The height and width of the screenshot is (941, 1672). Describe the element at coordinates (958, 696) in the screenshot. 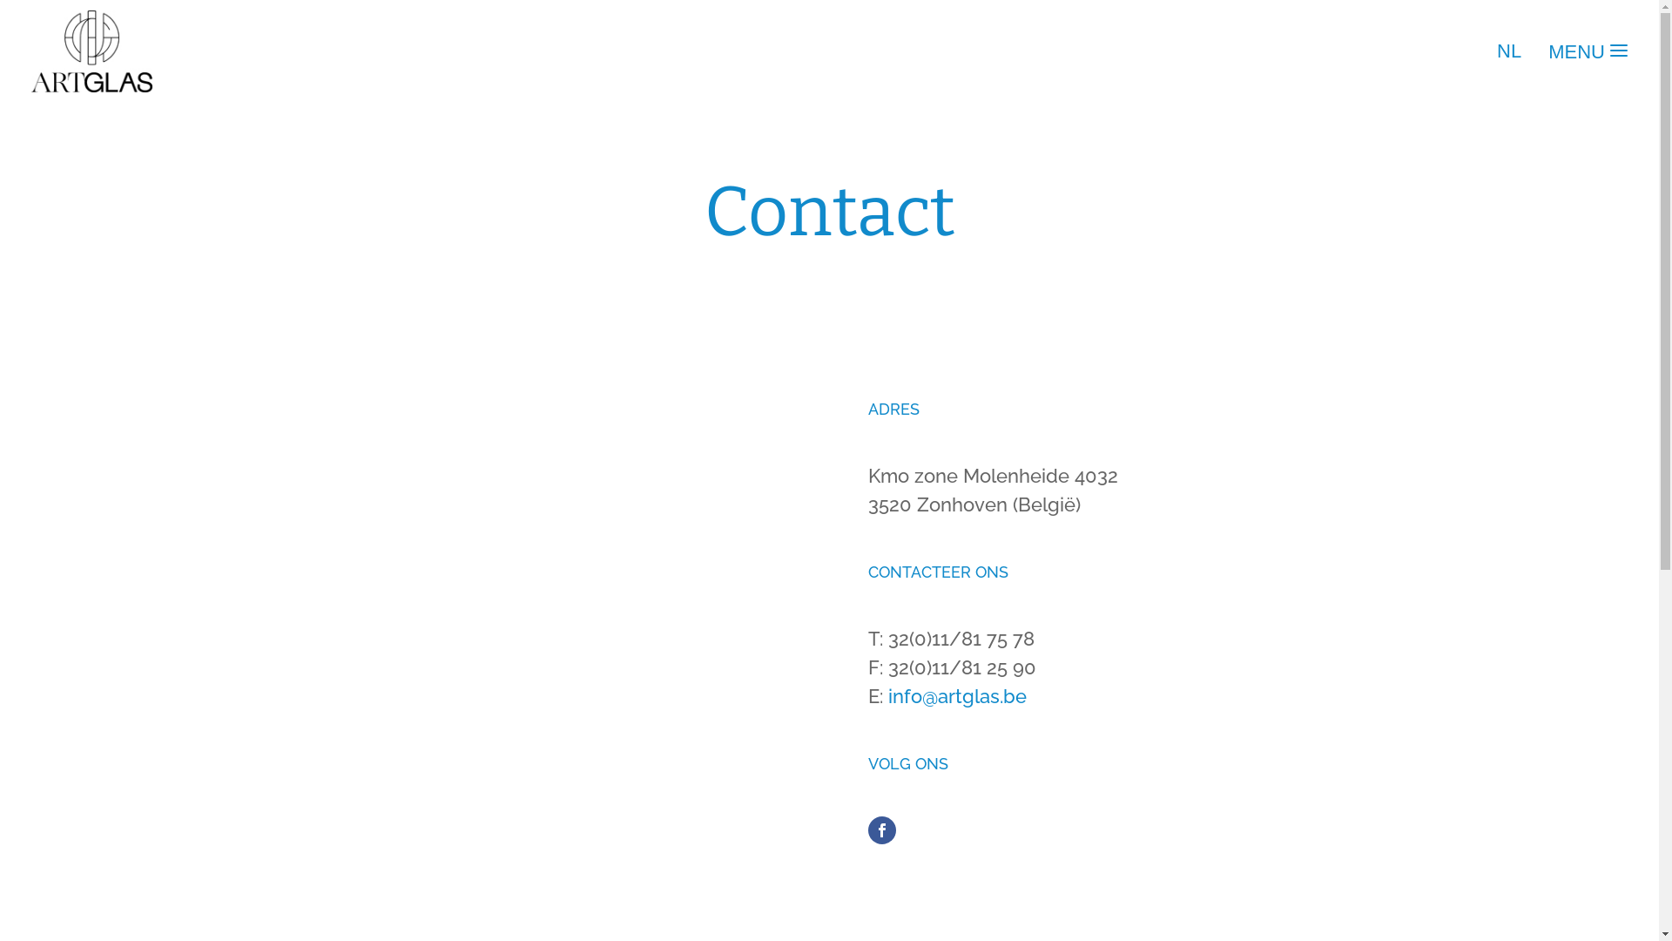

I see `info@artglas.be` at that location.